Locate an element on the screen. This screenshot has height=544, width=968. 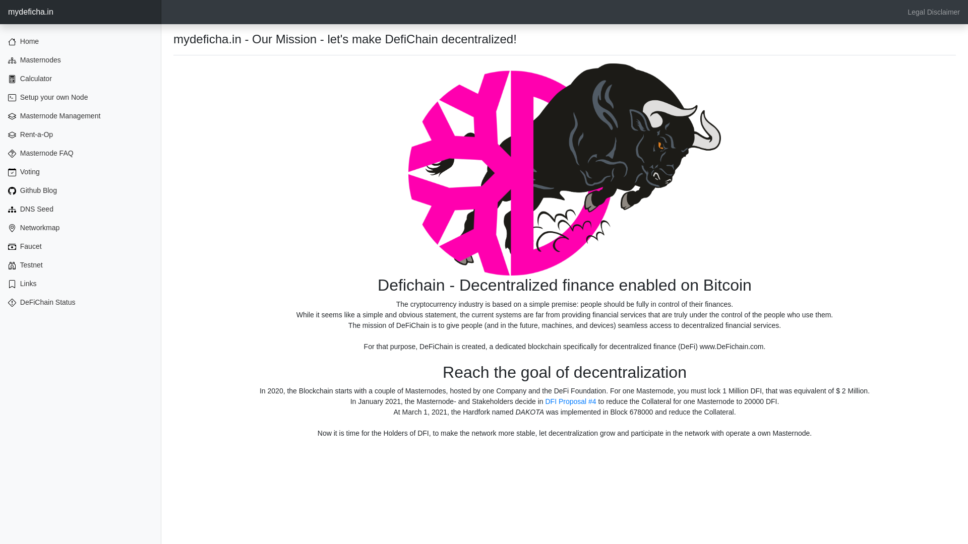
 Github Blog is located at coordinates (81, 190).